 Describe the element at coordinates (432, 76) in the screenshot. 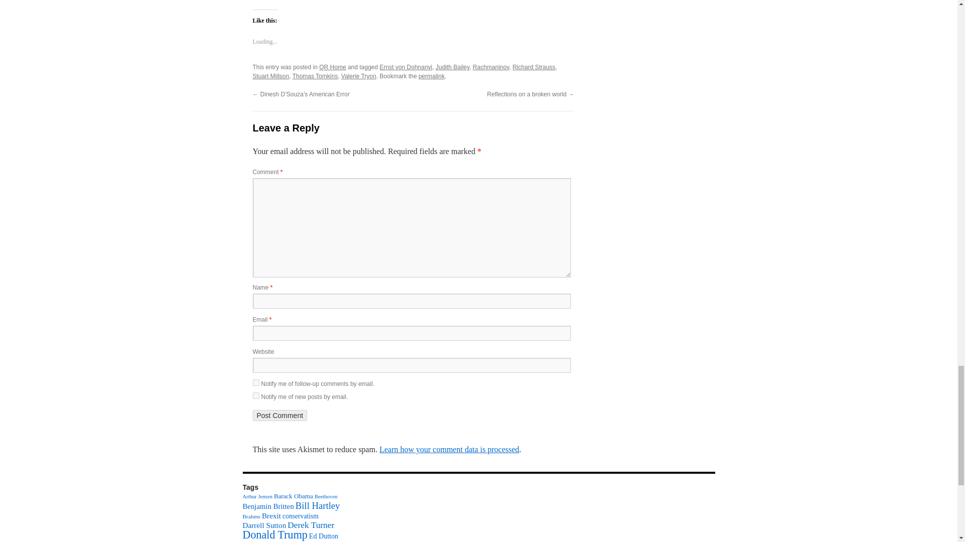

I see `Permalink to ENDNOTES, October 2014` at that location.